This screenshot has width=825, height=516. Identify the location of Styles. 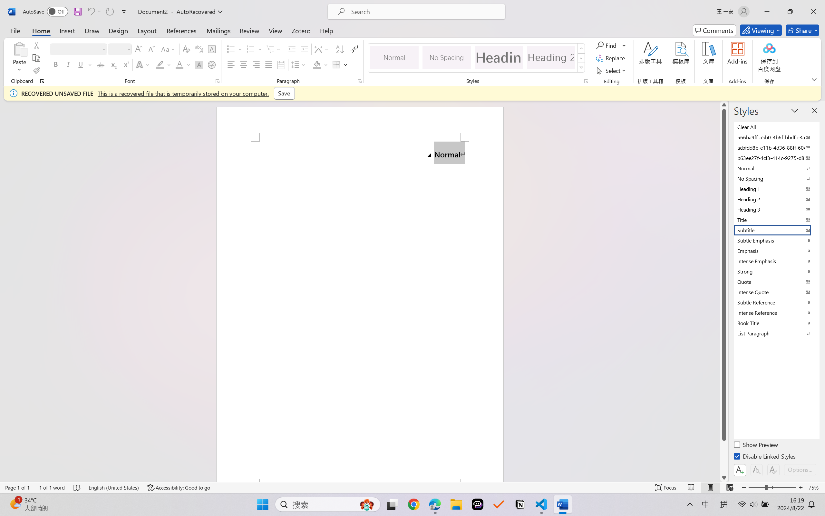
(581, 68).